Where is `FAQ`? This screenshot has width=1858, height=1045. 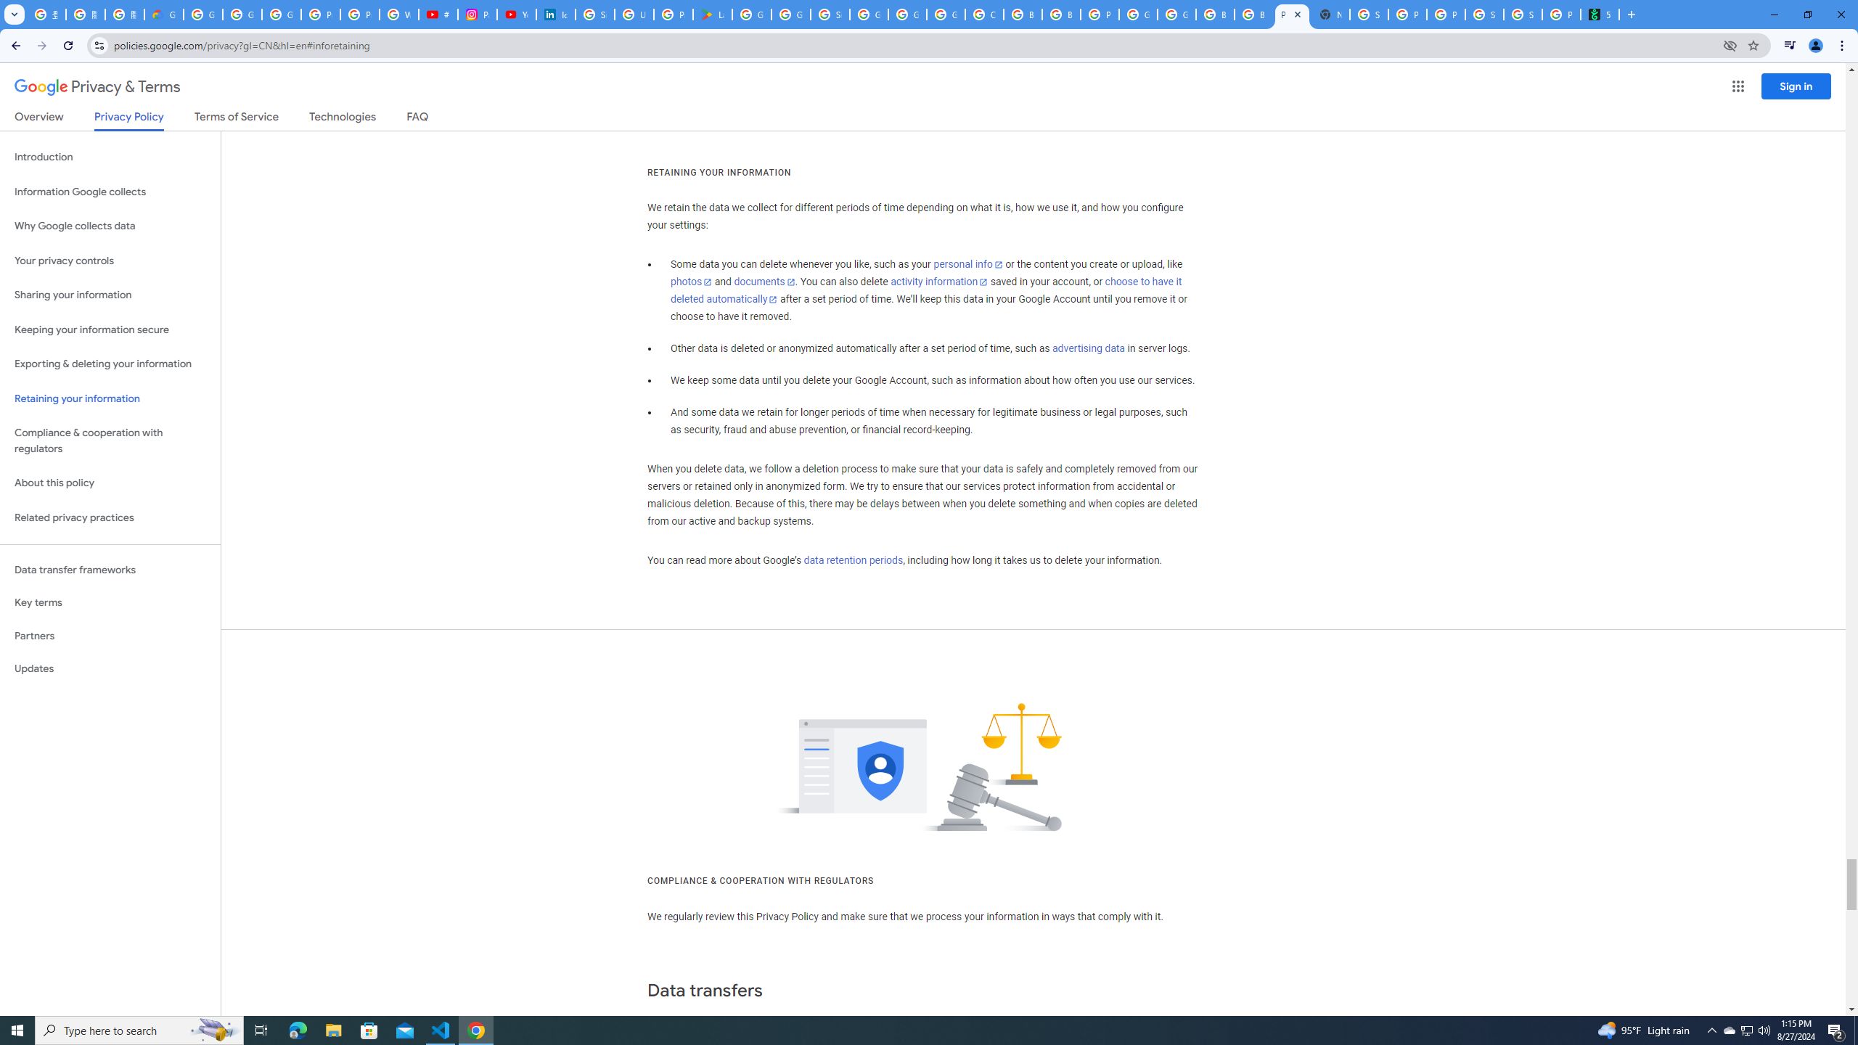 FAQ is located at coordinates (418, 119).